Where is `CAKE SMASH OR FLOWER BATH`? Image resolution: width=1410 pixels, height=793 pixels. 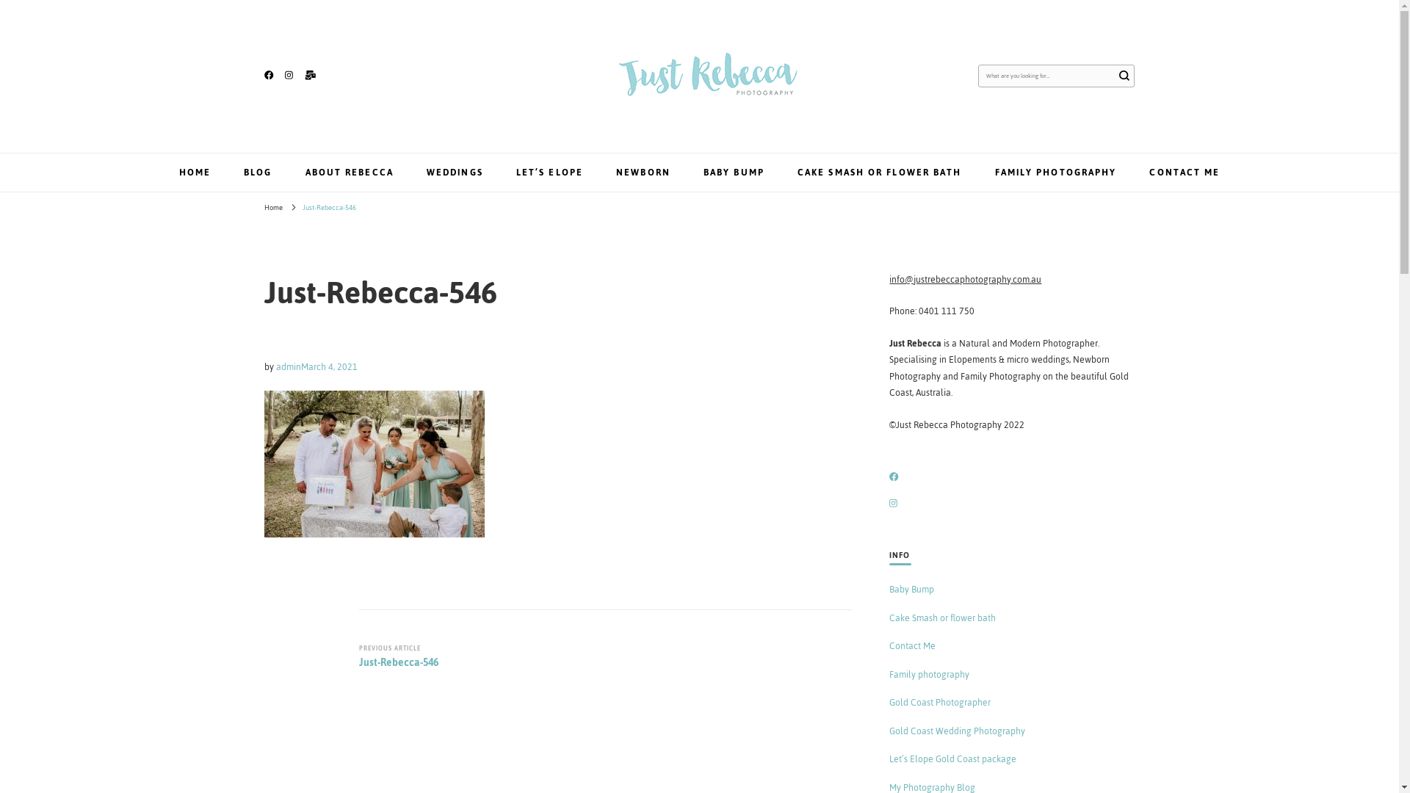
CAKE SMASH OR FLOWER BATH is located at coordinates (880, 173).